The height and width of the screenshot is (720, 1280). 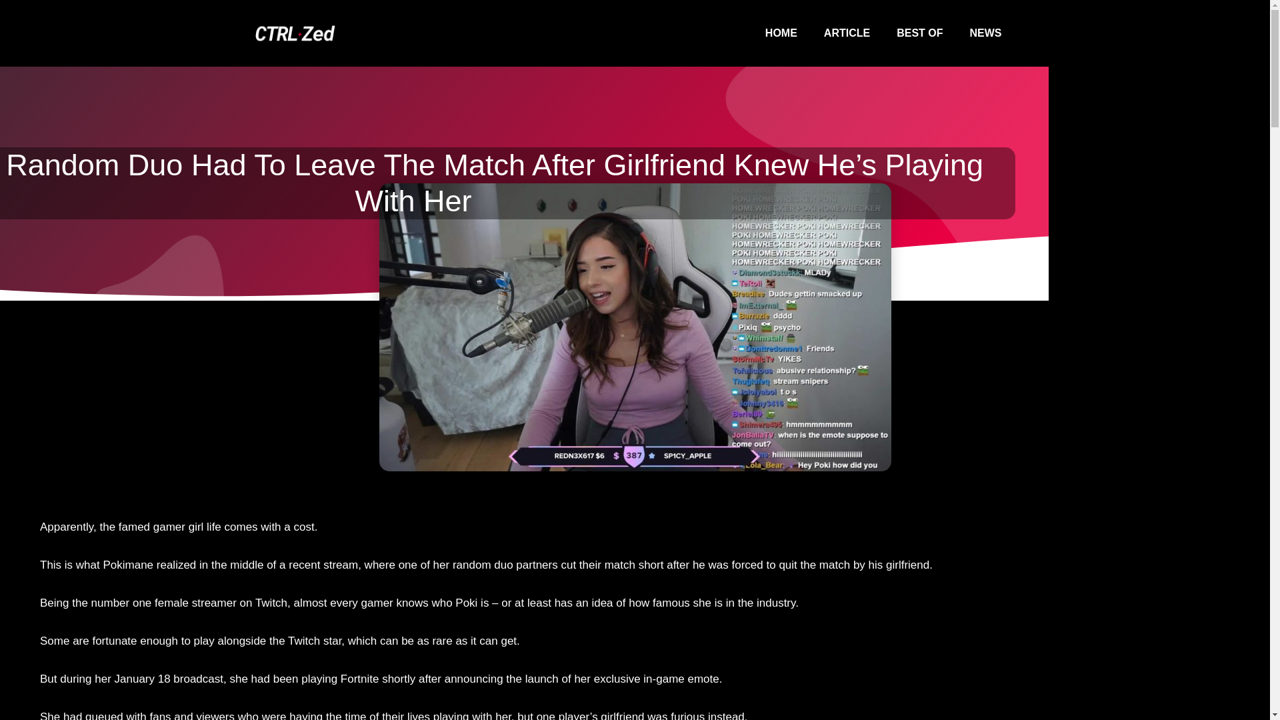 I want to click on BEST OF, so click(x=919, y=33).